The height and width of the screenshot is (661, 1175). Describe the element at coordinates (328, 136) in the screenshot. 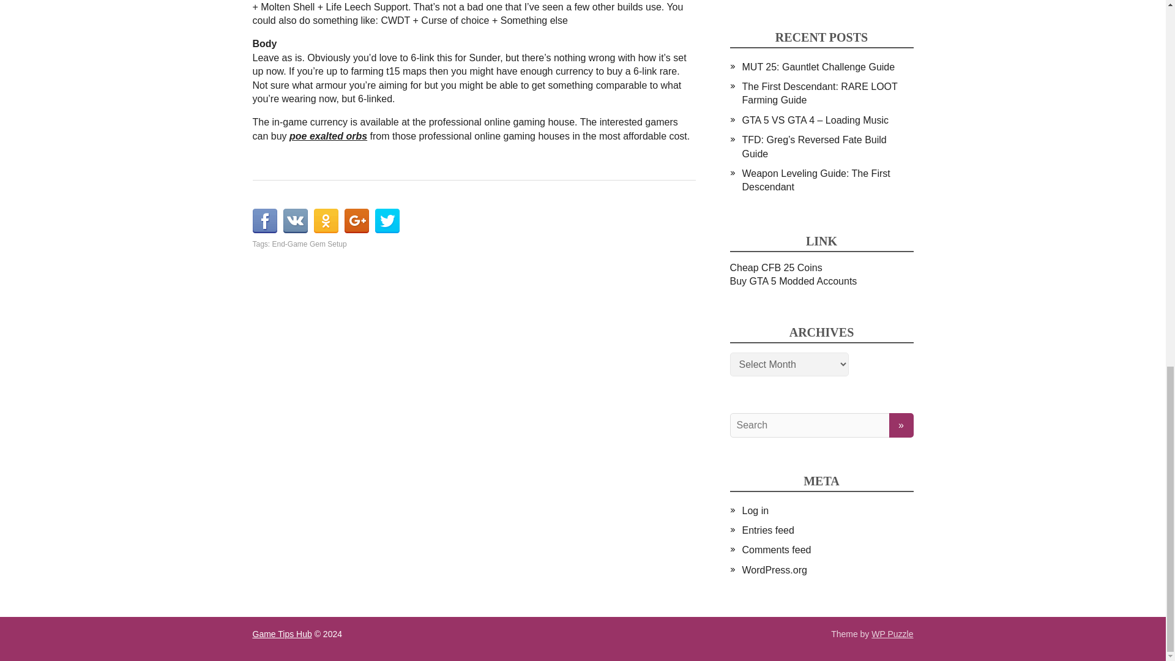

I see `poe exalted orbs` at that location.